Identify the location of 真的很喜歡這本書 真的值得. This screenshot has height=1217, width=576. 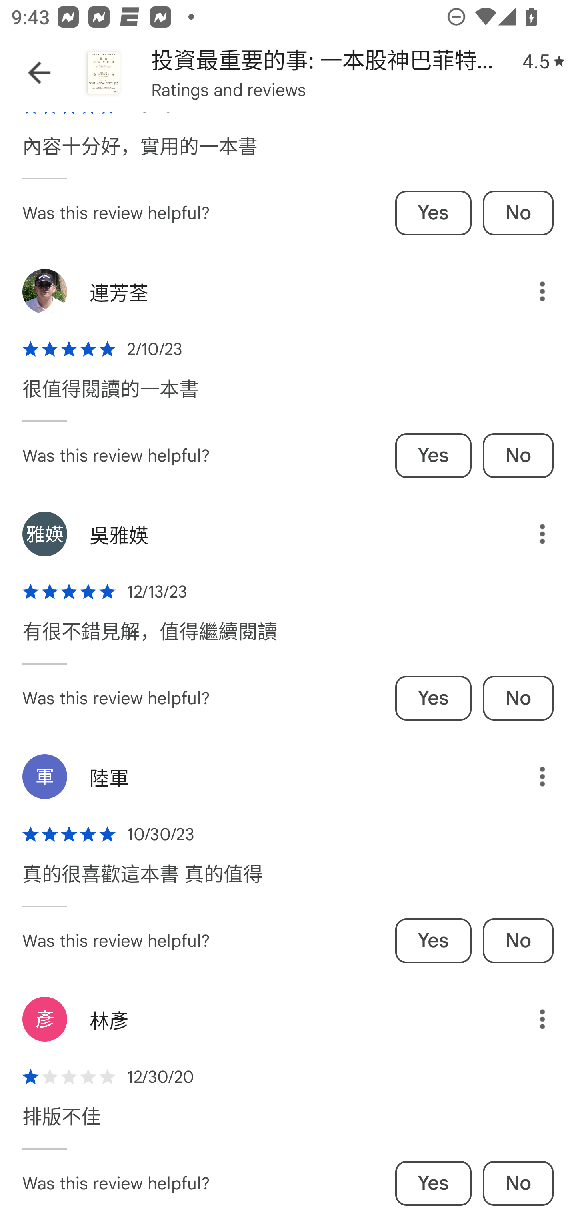
(142, 882).